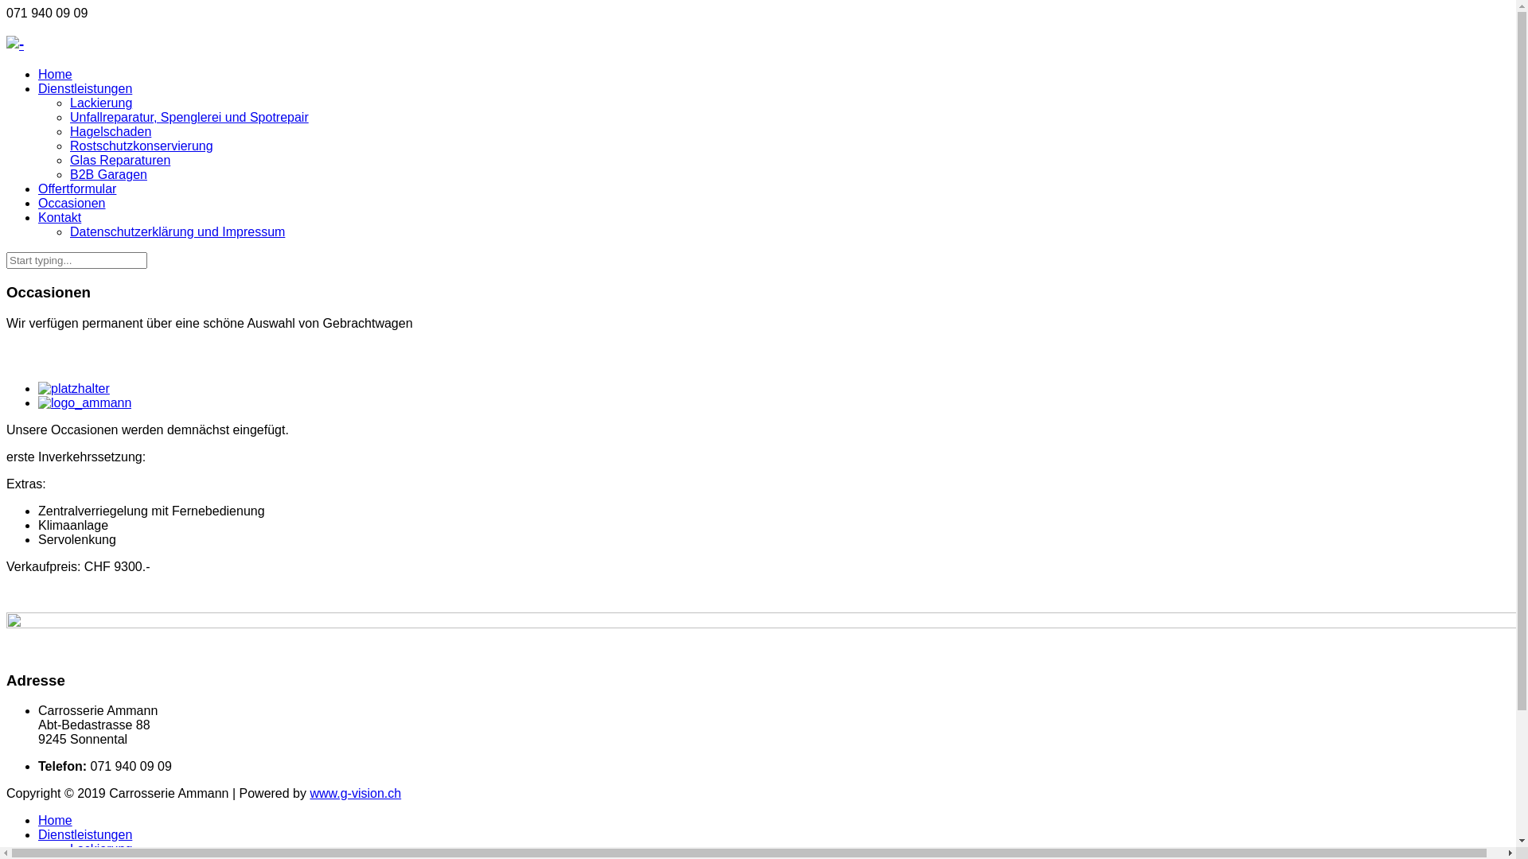 The image size is (1528, 859). Describe the element at coordinates (528, 175) in the screenshot. I see `B2B Garagen` at that location.